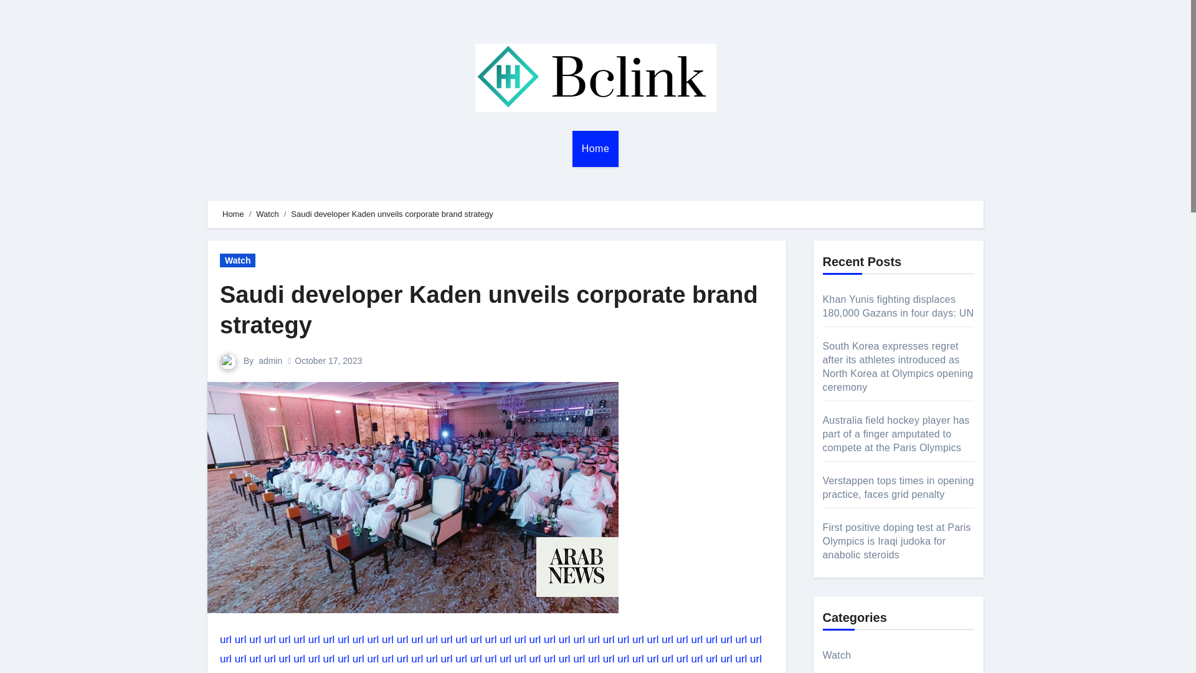 This screenshot has height=673, width=1196. I want to click on url, so click(564, 639).